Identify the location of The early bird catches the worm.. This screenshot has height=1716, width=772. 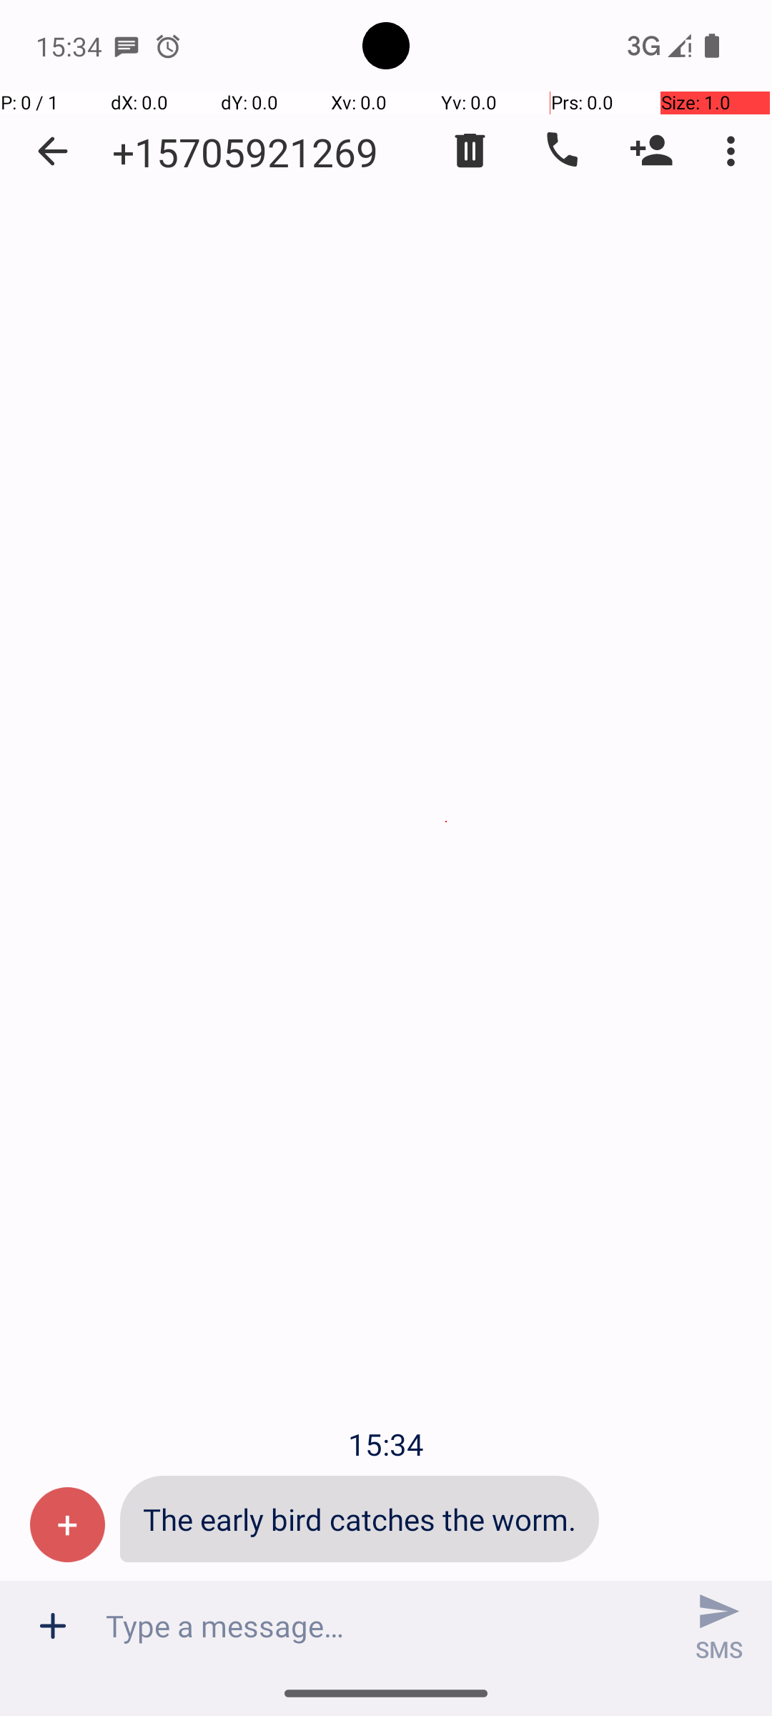
(360, 1519).